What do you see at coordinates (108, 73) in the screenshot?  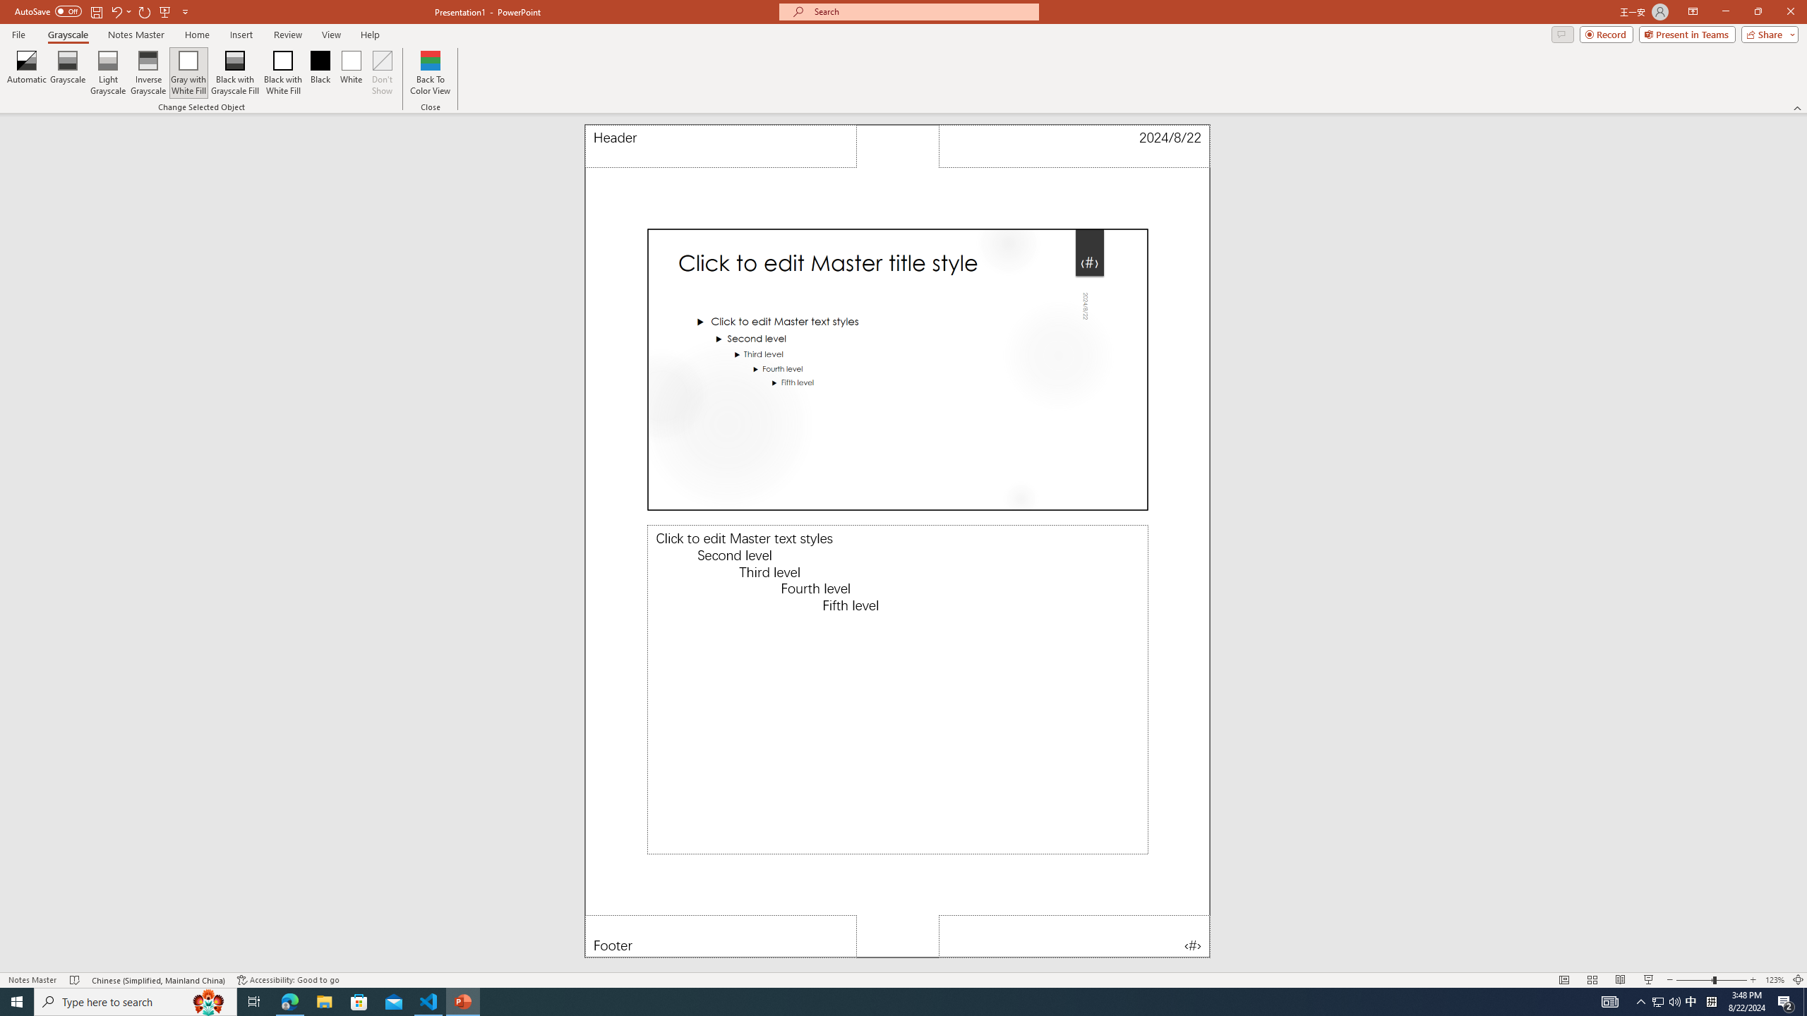 I see `Light Grayscale` at bounding box center [108, 73].